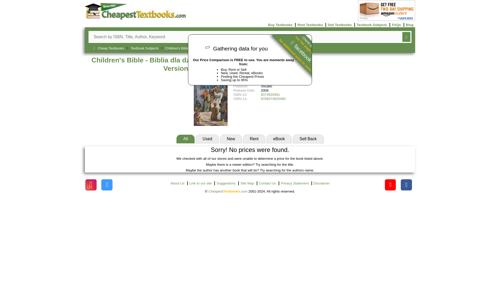  Describe the element at coordinates (107, 185) in the screenshot. I see `Check out Cheapest Textbooks on Instagram.` at that location.